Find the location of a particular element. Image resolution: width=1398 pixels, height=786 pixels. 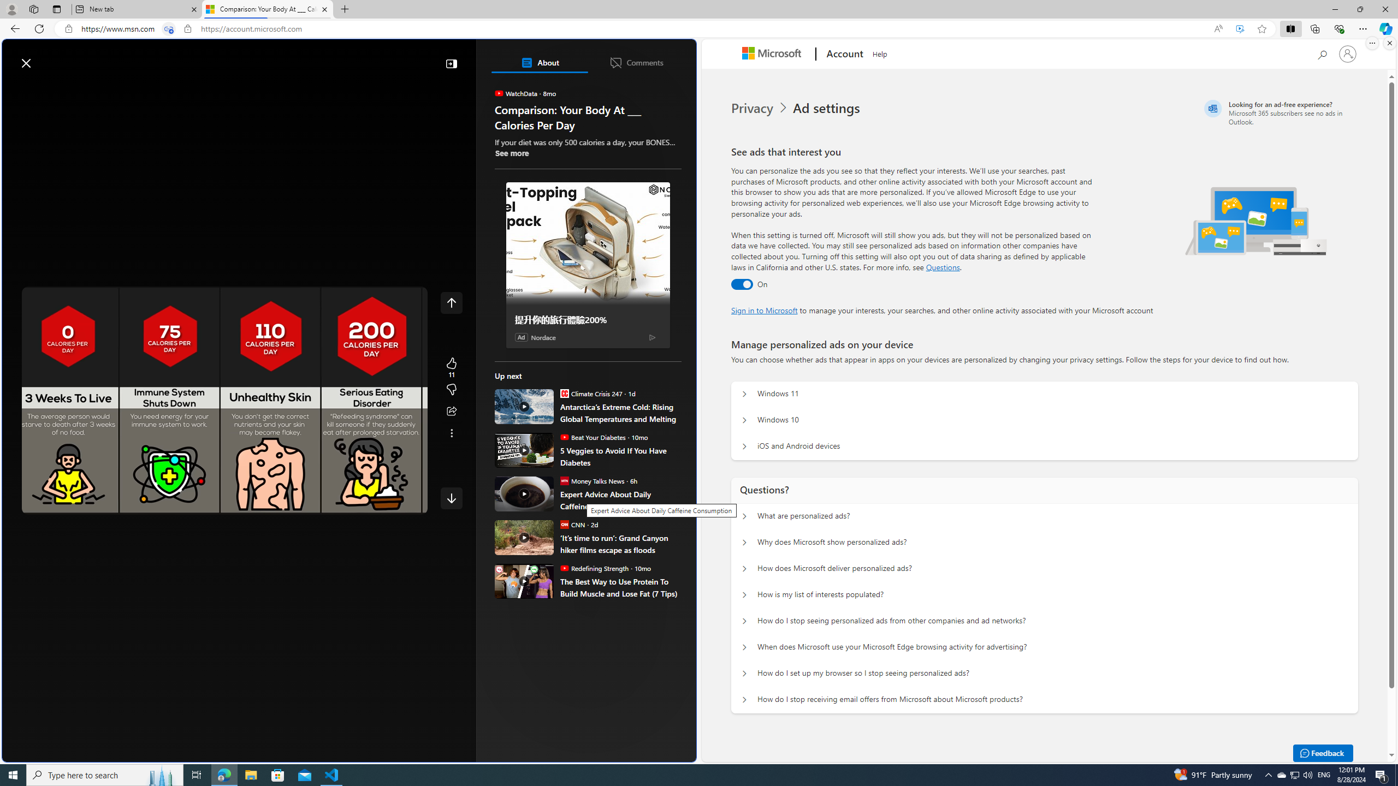

Following is located at coordinates (93, 89).